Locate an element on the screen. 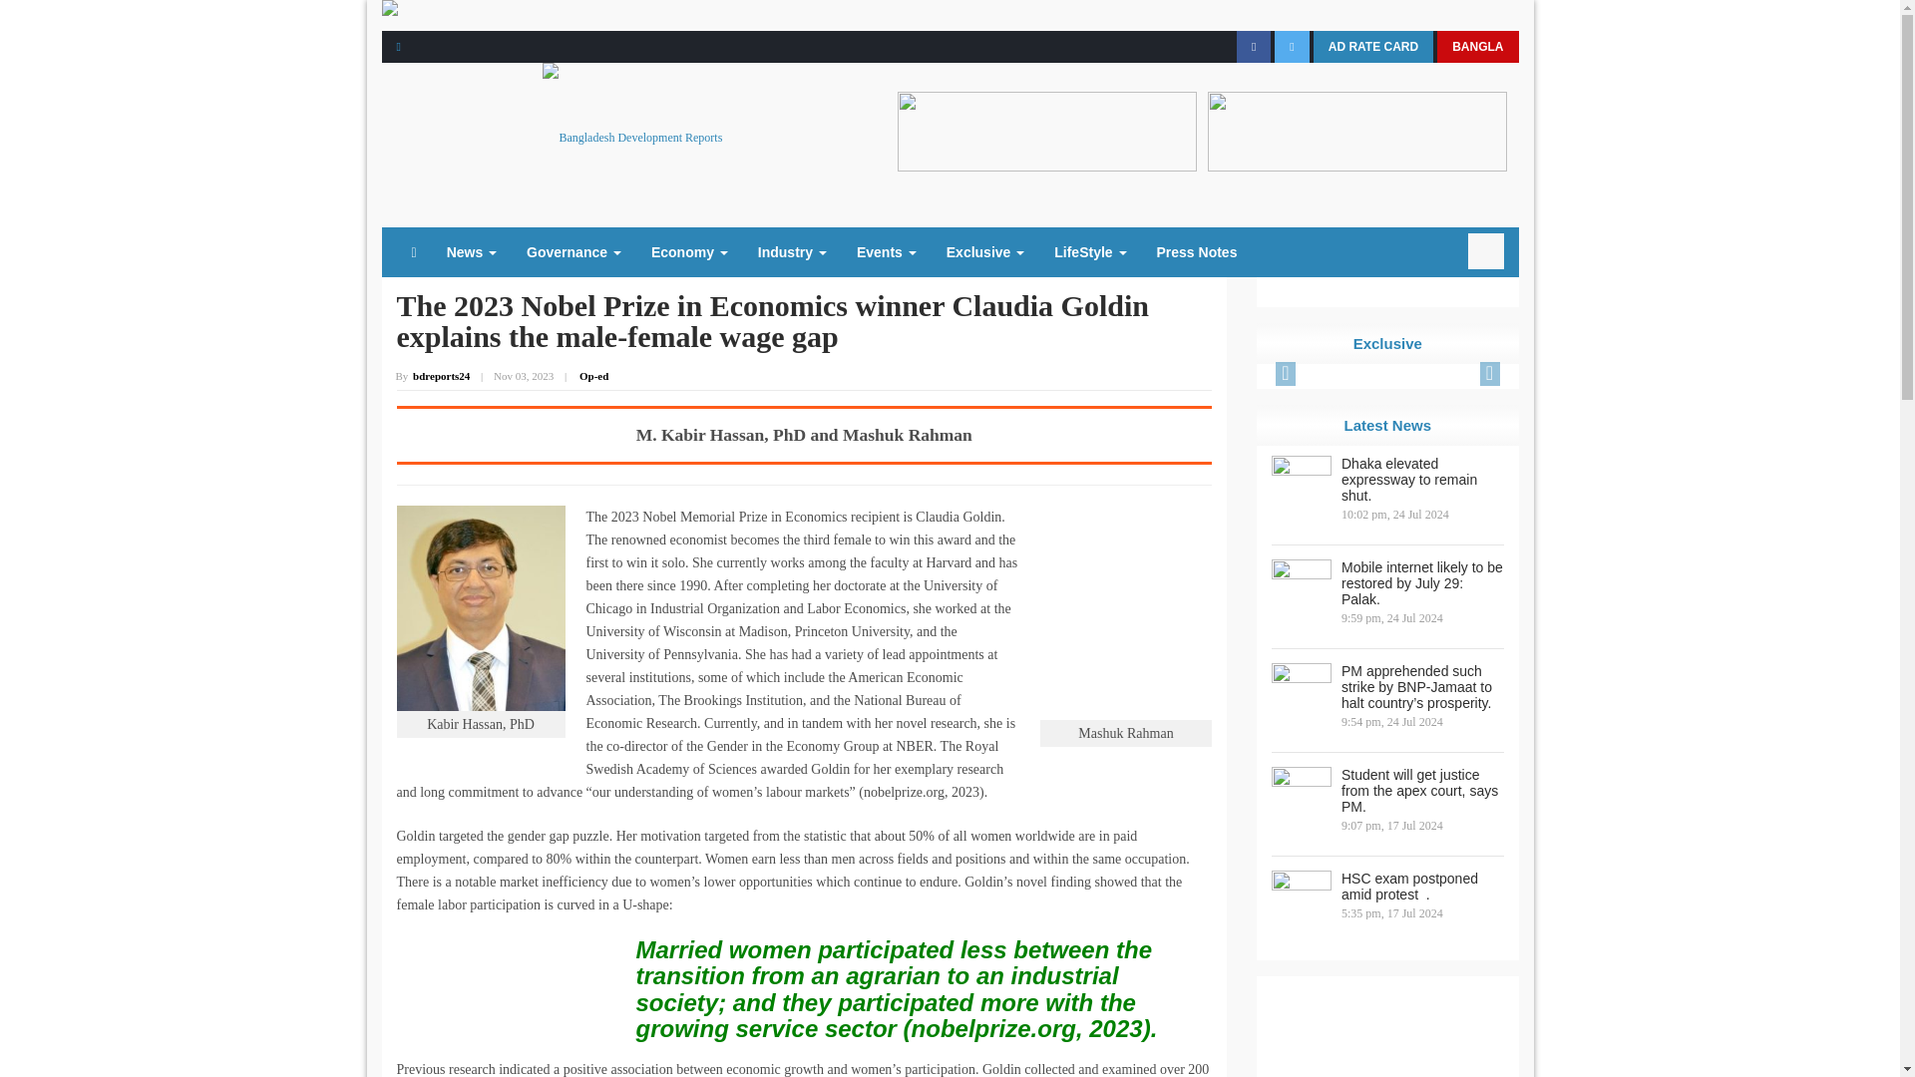  Exclusive is located at coordinates (985, 251).